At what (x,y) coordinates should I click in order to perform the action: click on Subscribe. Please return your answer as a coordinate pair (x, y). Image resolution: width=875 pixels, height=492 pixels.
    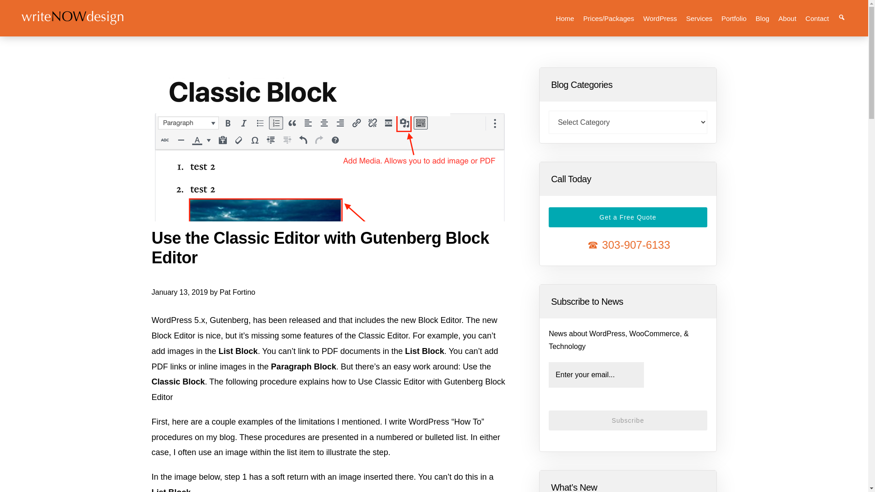
    Looking at the image, I should click on (628, 420).